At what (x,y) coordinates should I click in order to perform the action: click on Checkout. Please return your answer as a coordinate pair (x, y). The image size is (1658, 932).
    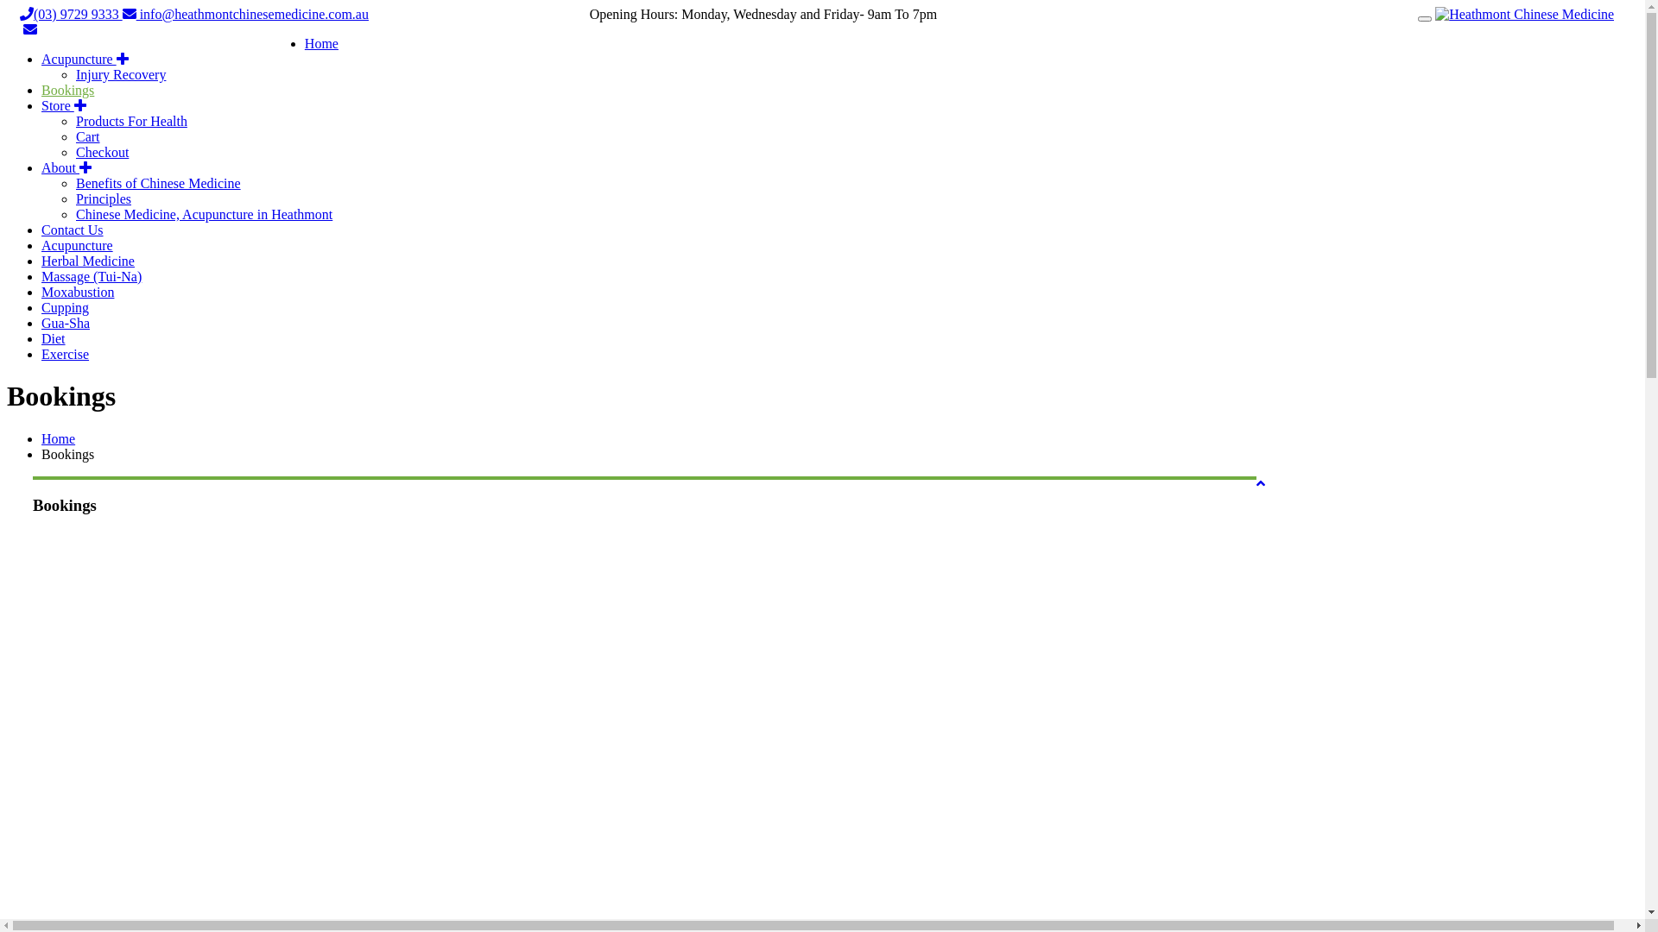
    Looking at the image, I should click on (102, 152).